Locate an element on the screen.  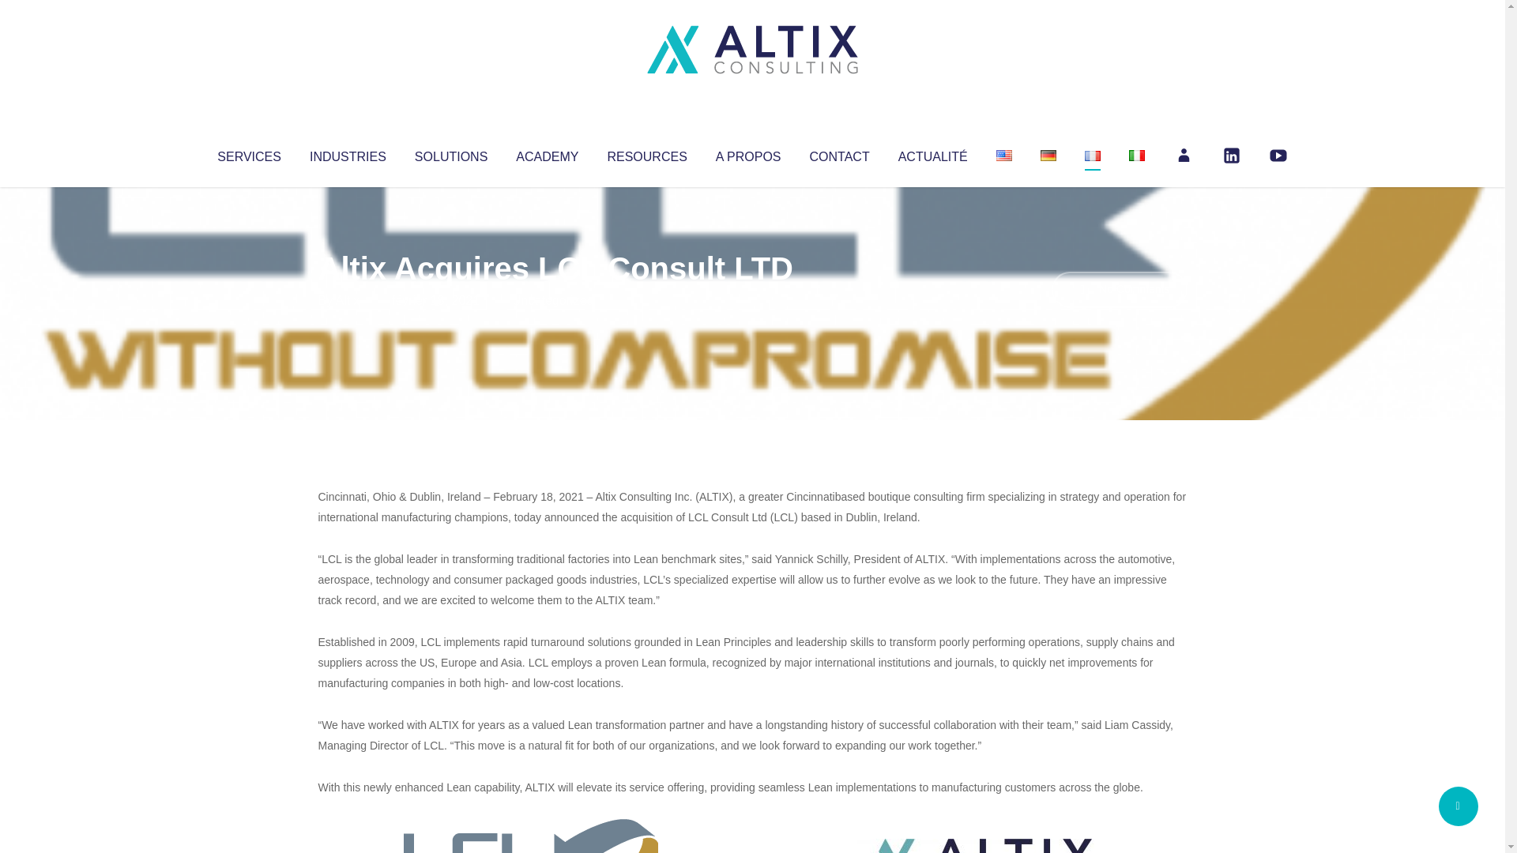
Altix is located at coordinates (348, 300).